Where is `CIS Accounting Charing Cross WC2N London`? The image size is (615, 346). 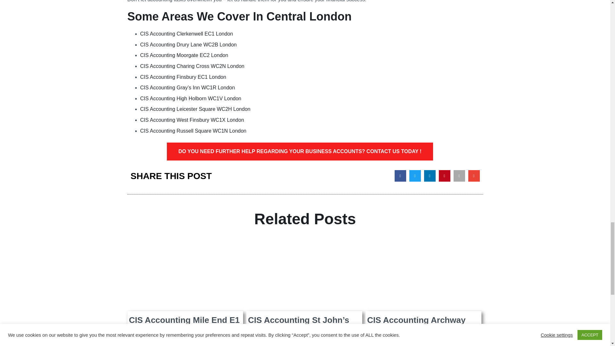
CIS Accounting Charing Cross WC2N London is located at coordinates (192, 66).